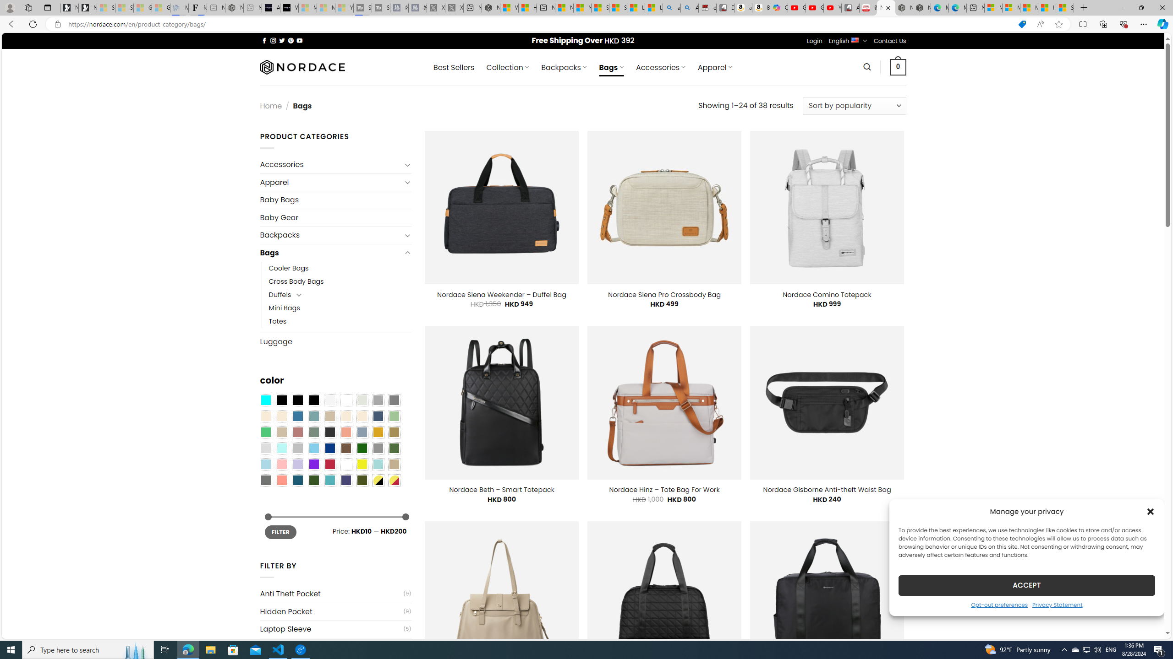 Image resolution: width=1173 pixels, height=659 pixels. What do you see at coordinates (313, 480) in the screenshot?
I see `Forest` at bounding box center [313, 480].